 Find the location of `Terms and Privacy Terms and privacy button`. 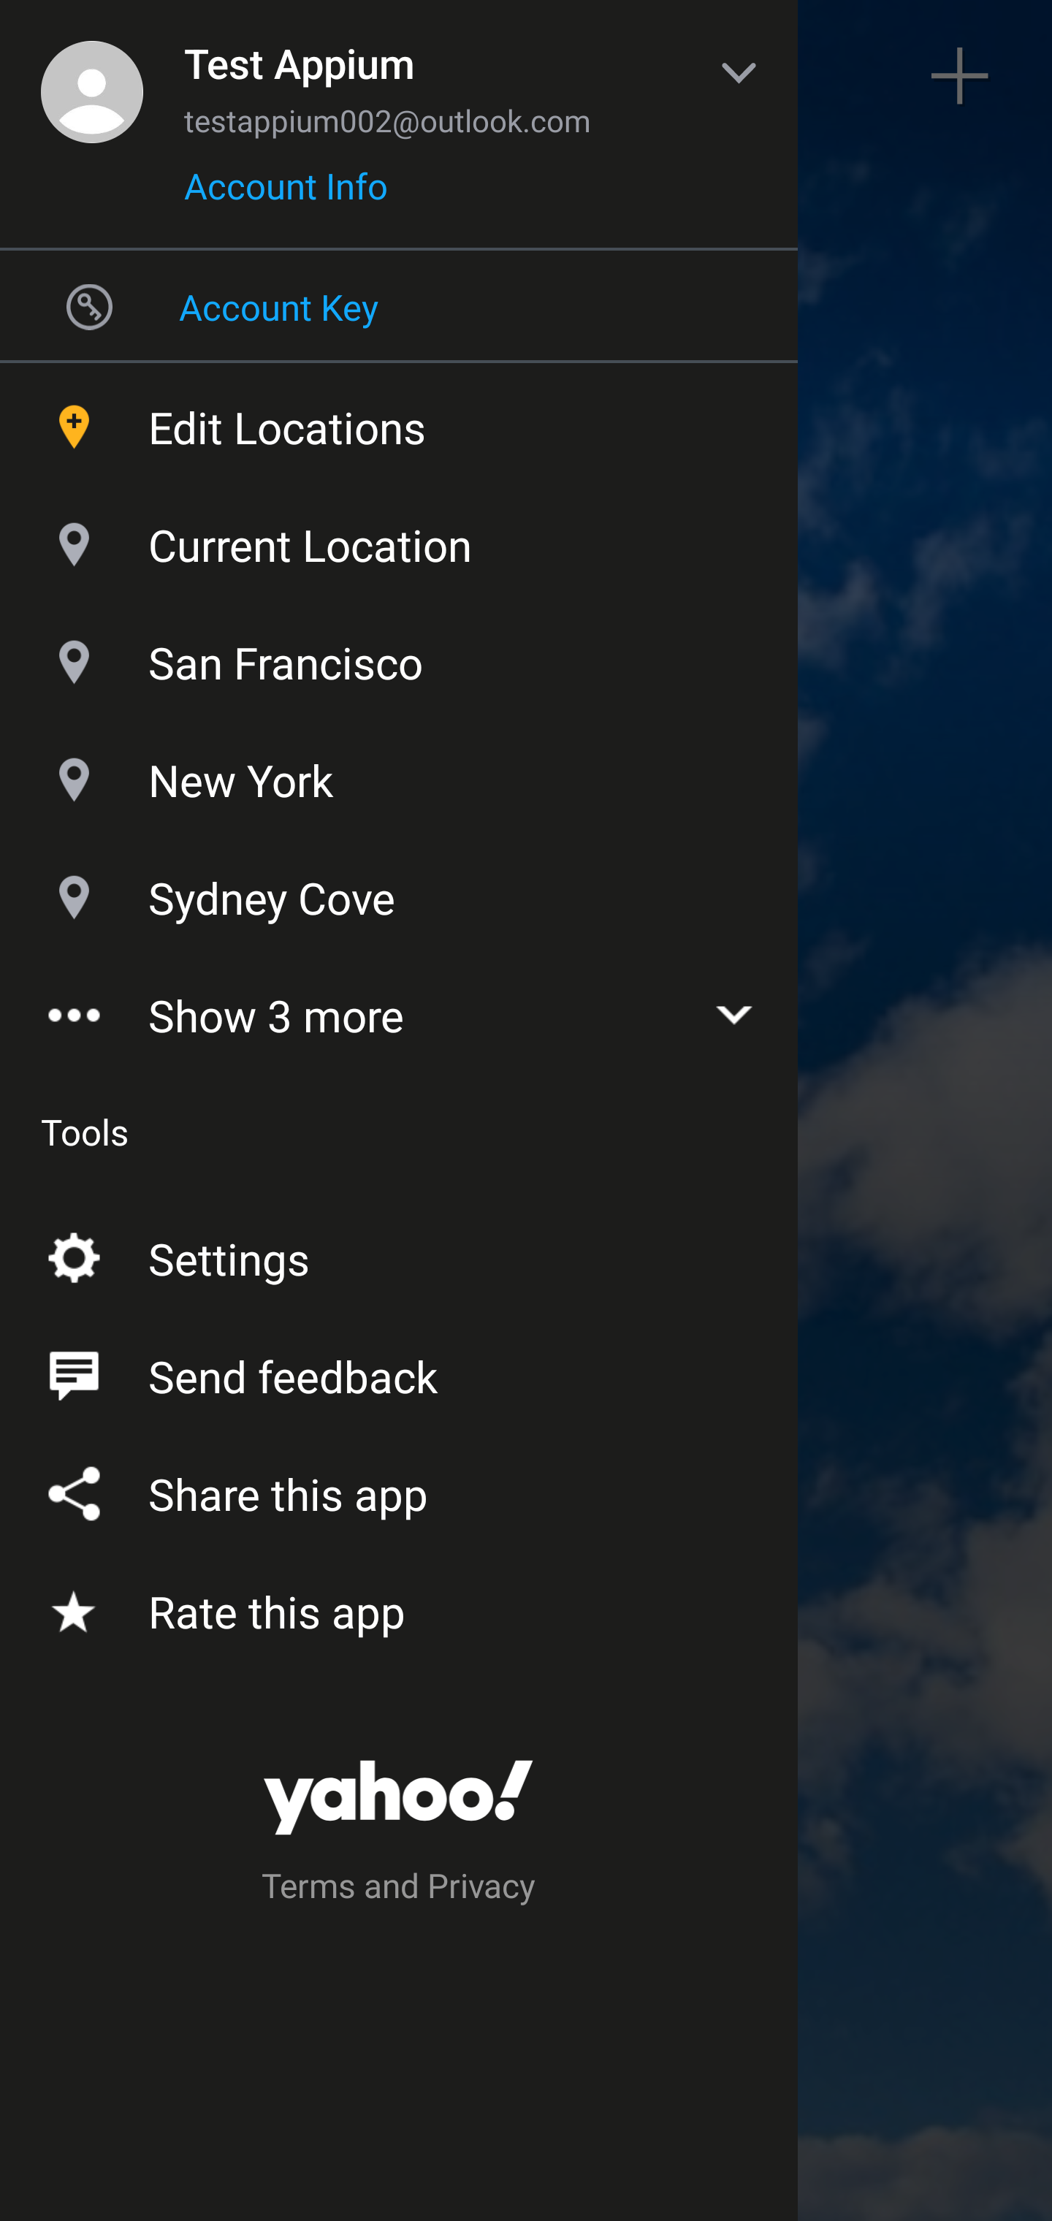

Terms and Privacy Terms and privacy button is located at coordinates (399, 1889).